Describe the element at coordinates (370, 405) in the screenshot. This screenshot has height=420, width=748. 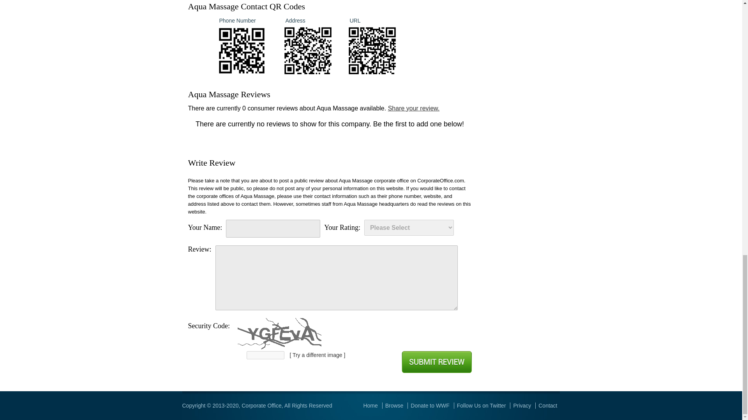
I see `Home` at that location.